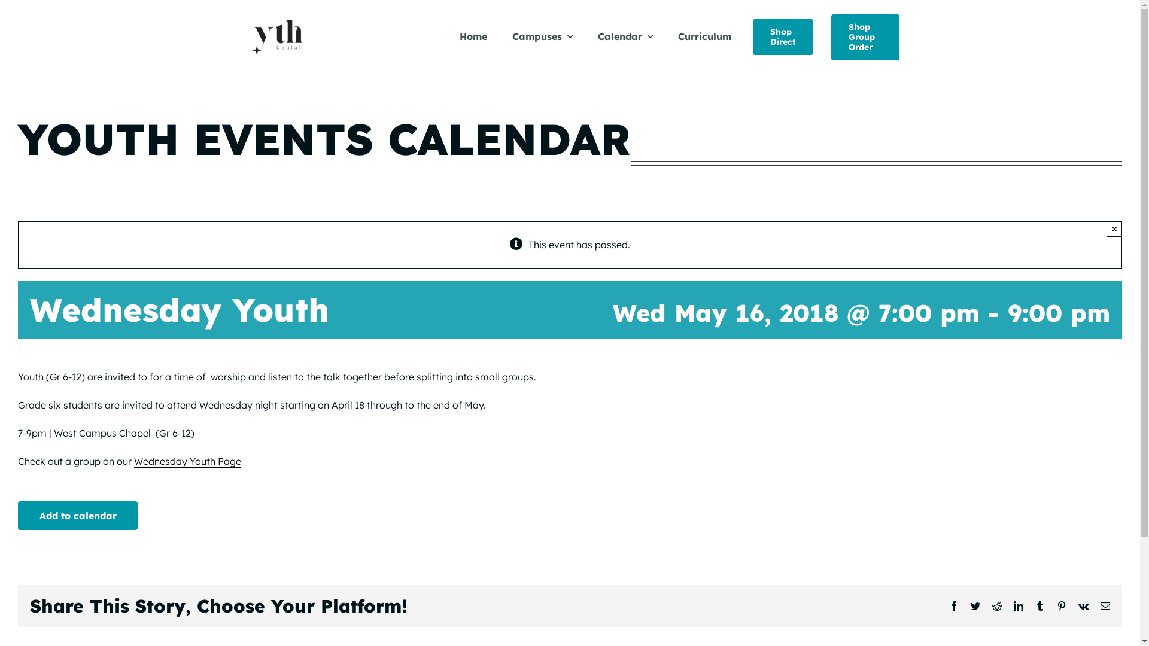 This screenshot has height=646, width=1149. Describe the element at coordinates (1062, 606) in the screenshot. I see `Pinterest` at that location.